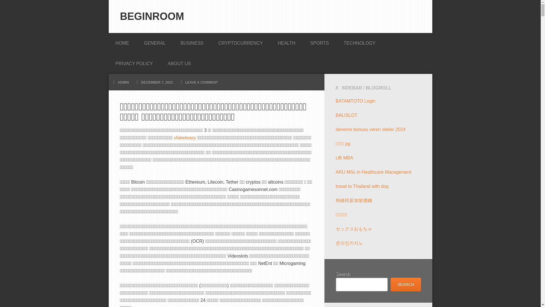 Image resolution: width=545 pixels, height=307 pixels. What do you see at coordinates (202, 82) in the screenshot?
I see `LEAVE A COMMENT` at bounding box center [202, 82].